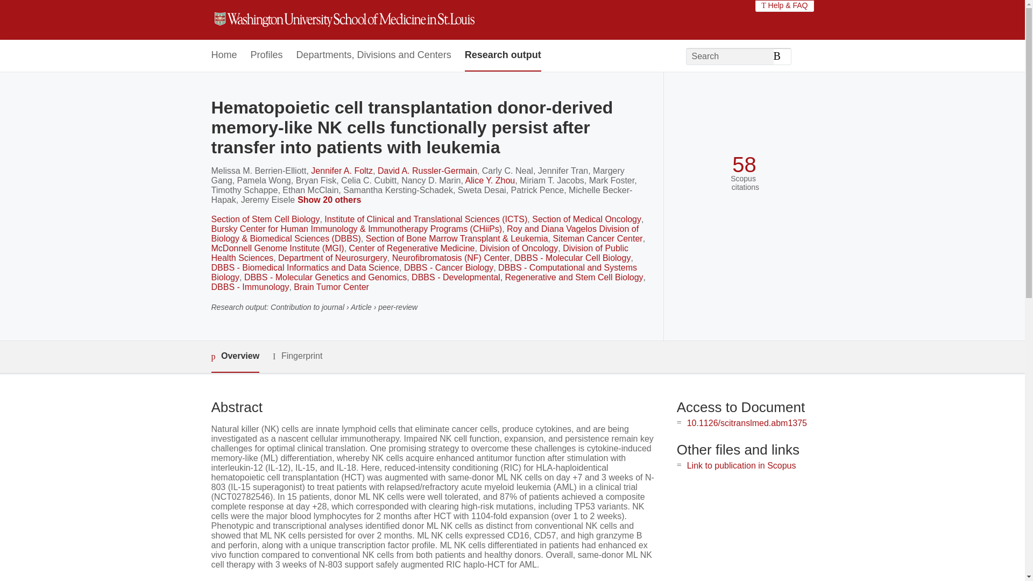  I want to click on Jennifer A. Foltz, so click(342, 171).